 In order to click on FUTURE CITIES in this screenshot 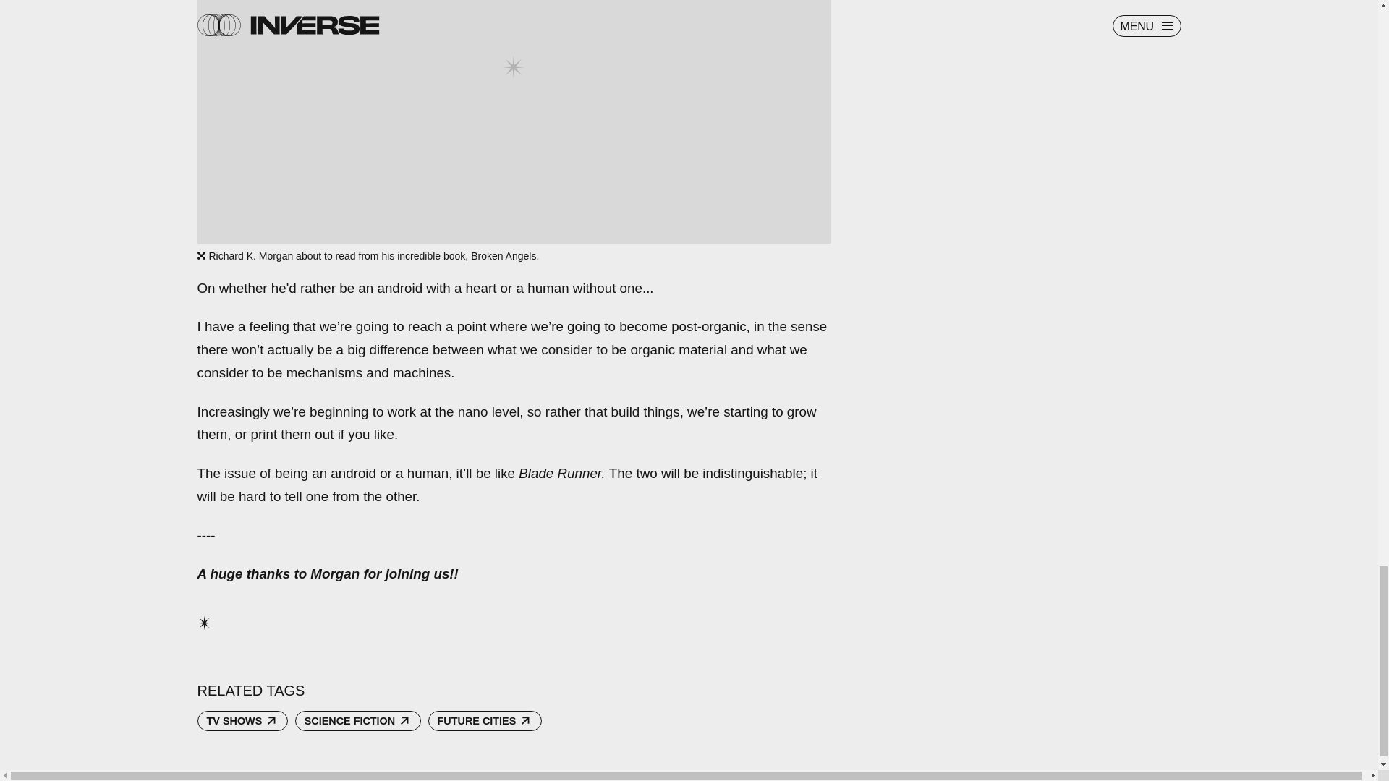, I will do `click(485, 720)`.